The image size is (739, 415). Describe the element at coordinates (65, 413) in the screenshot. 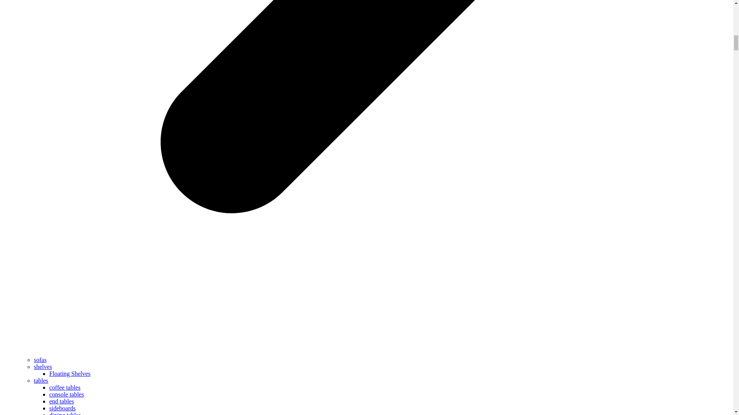

I see `dining tables` at that location.